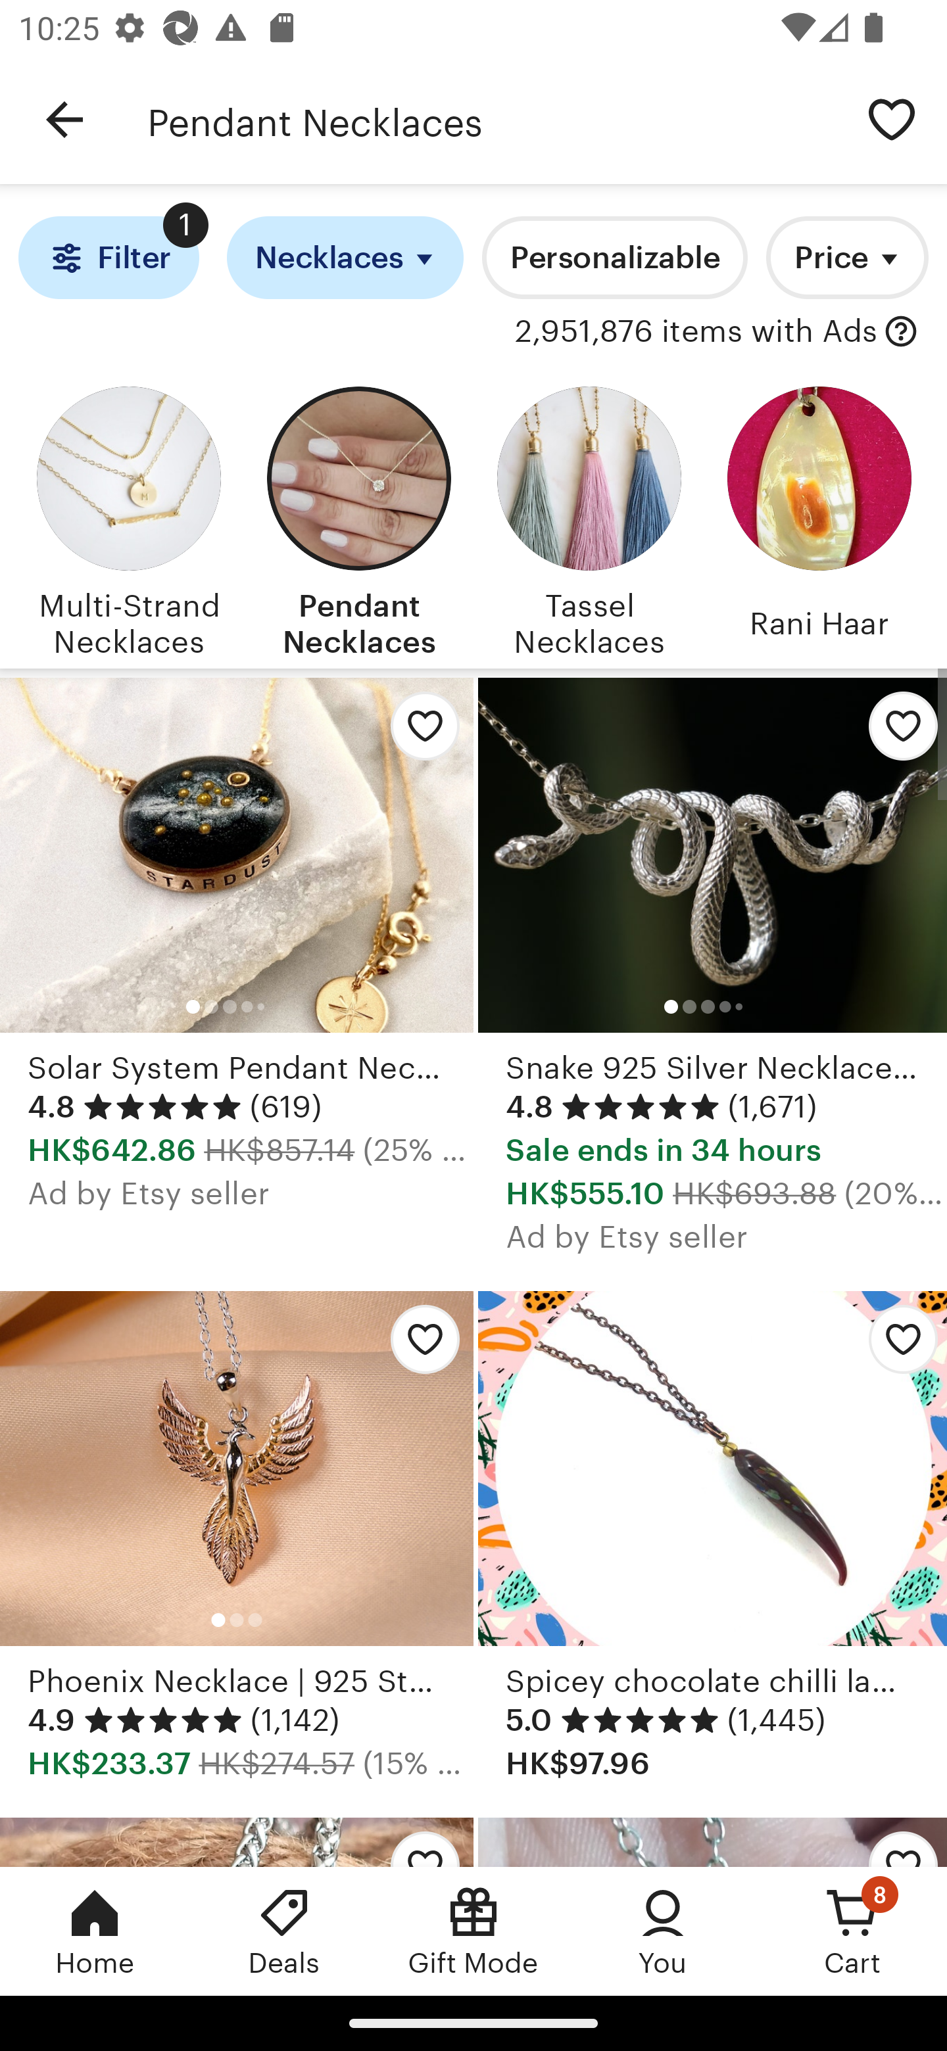  What do you see at coordinates (492, 120) in the screenshot?
I see `Pendant Necklaces` at bounding box center [492, 120].